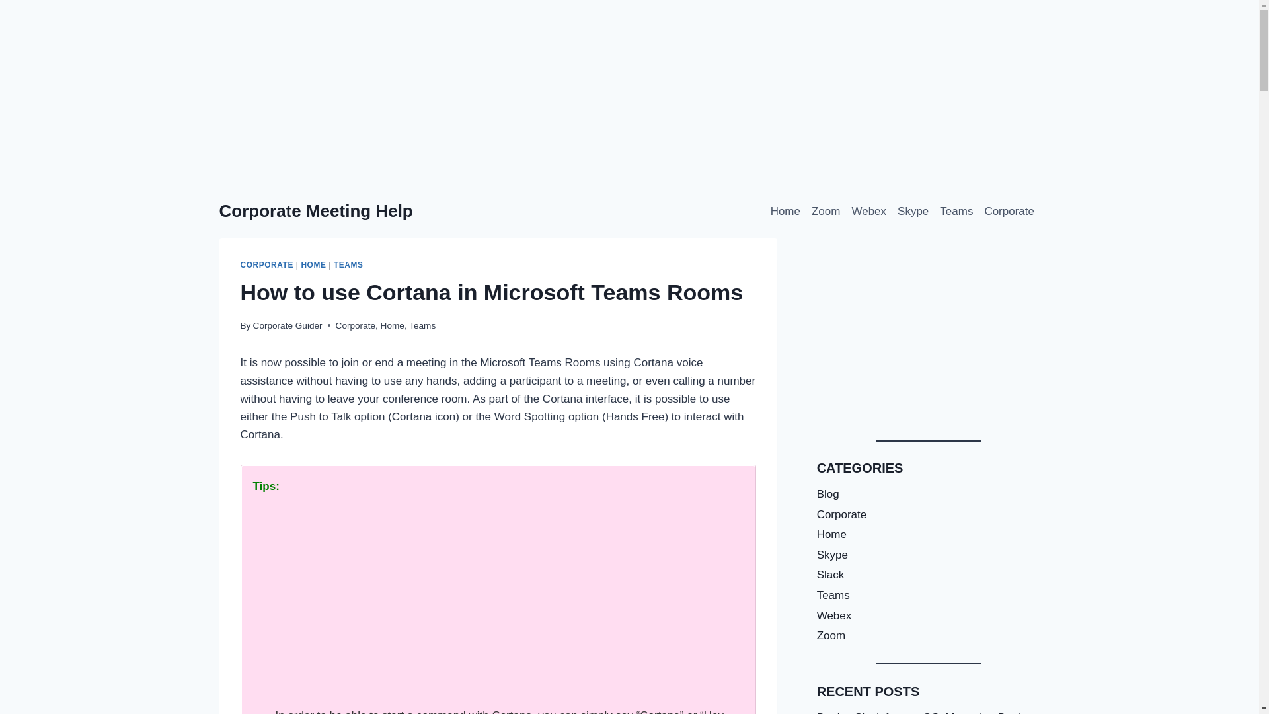  What do you see at coordinates (498, 608) in the screenshot?
I see `Advertisement` at bounding box center [498, 608].